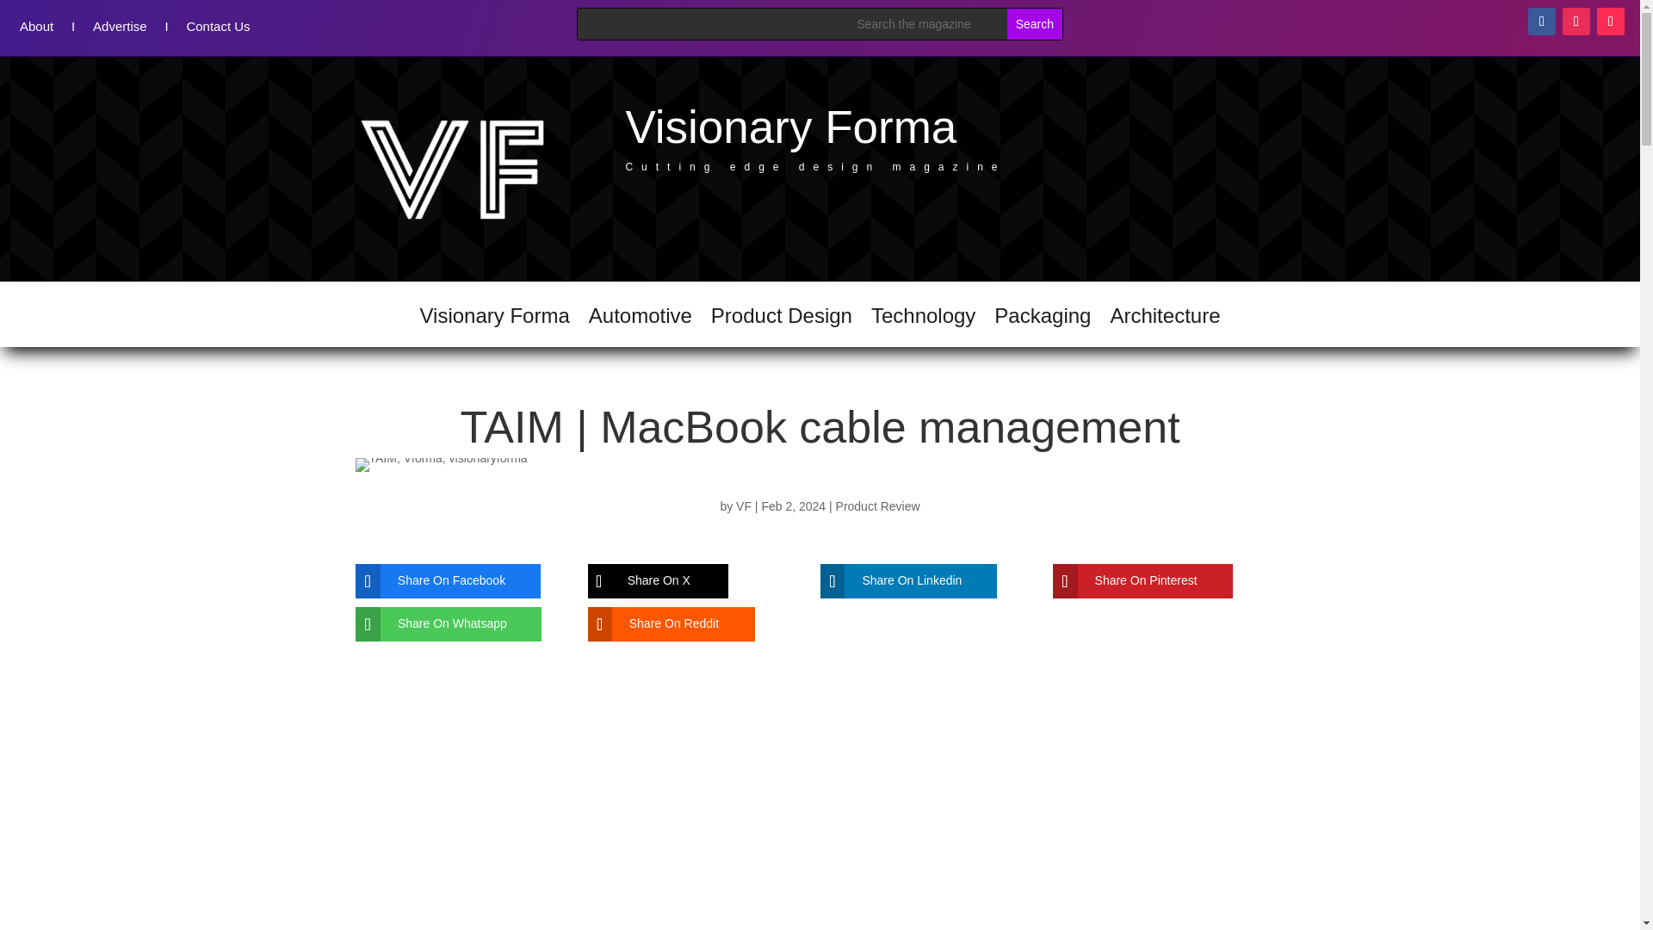  Describe the element at coordinates (895, 580) in the screenshot. I see `Share On Linkedin` at that location.